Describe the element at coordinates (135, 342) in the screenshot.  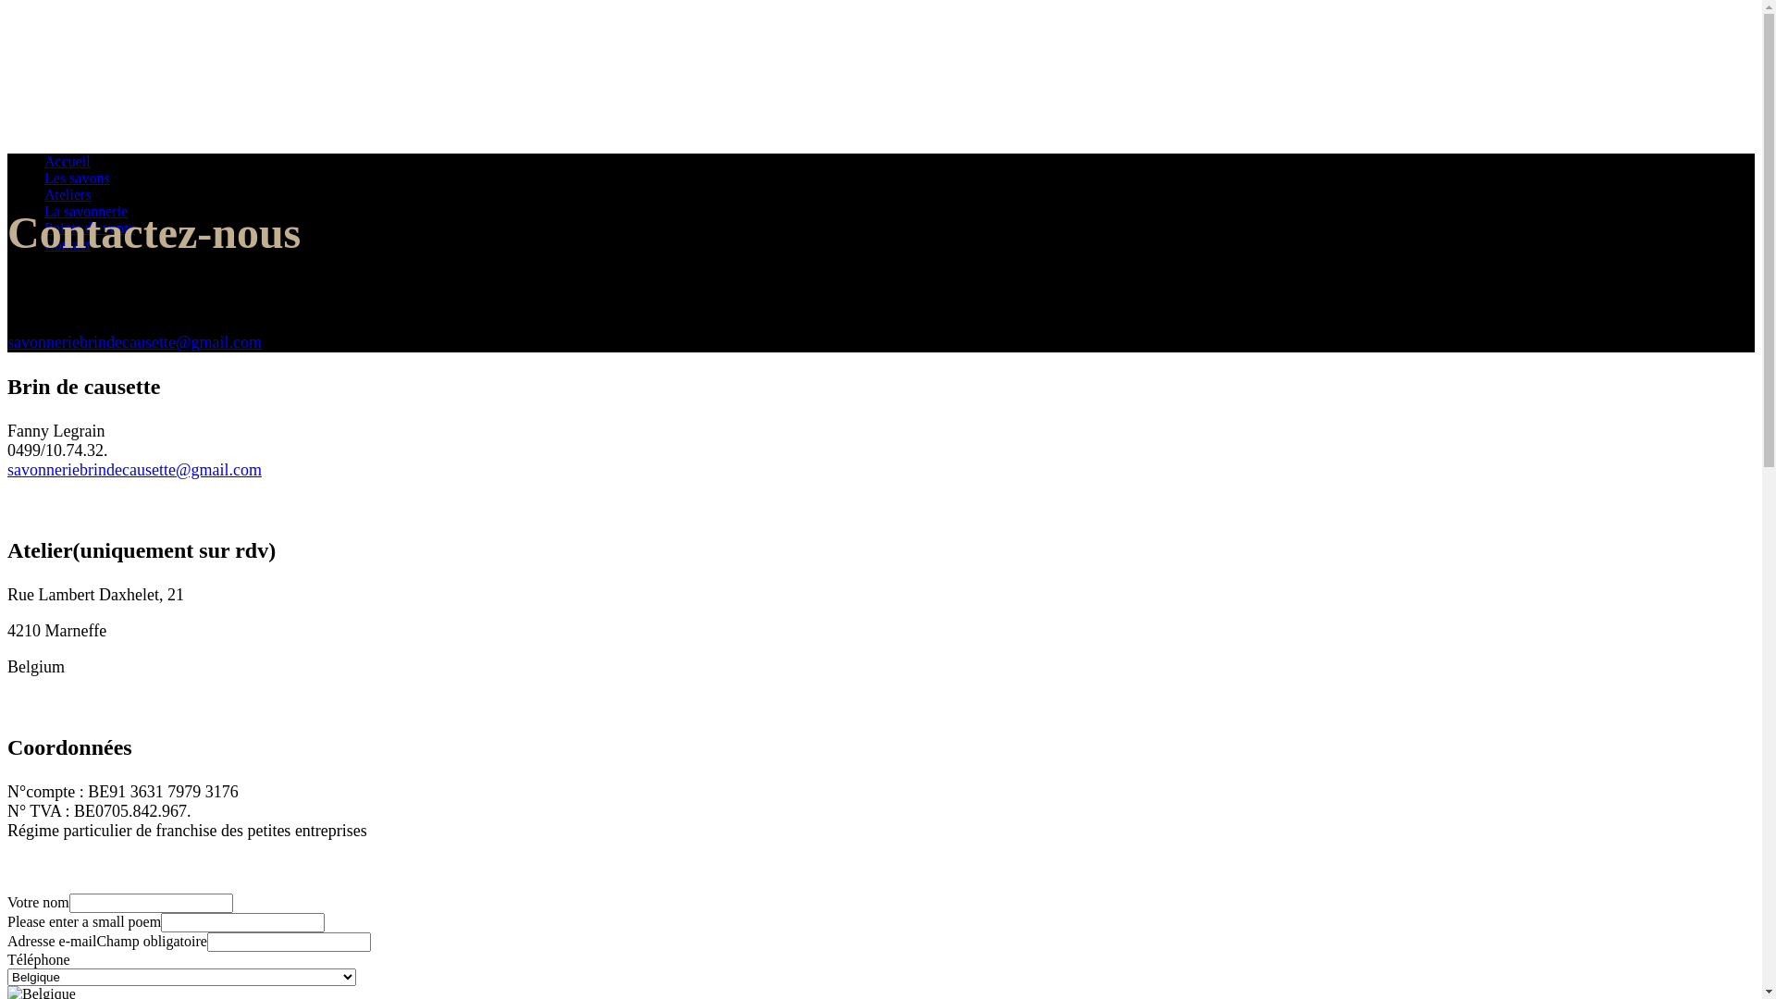
I see `savonneriebrindecausette@gmail.com` at that location.